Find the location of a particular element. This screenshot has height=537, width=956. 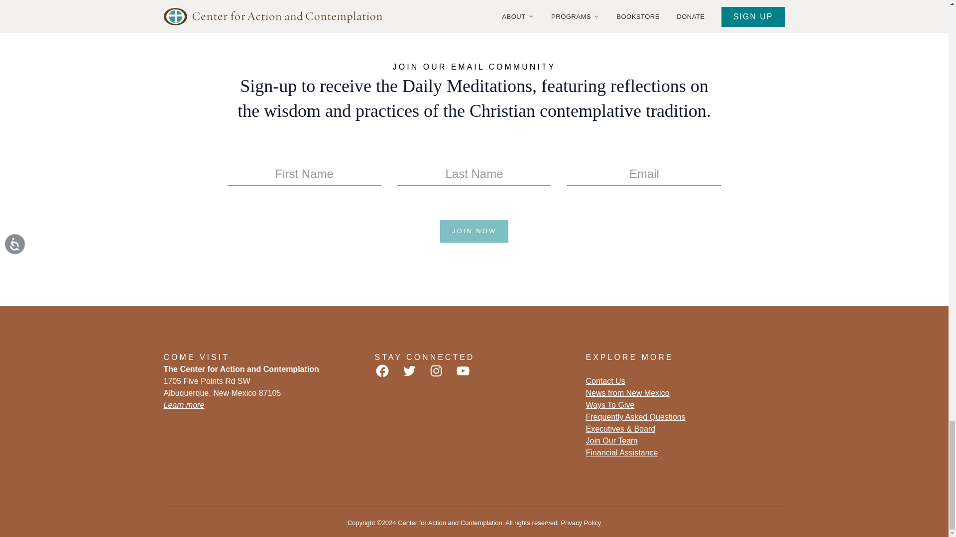

Last Name is located at coordinates (474, 174).